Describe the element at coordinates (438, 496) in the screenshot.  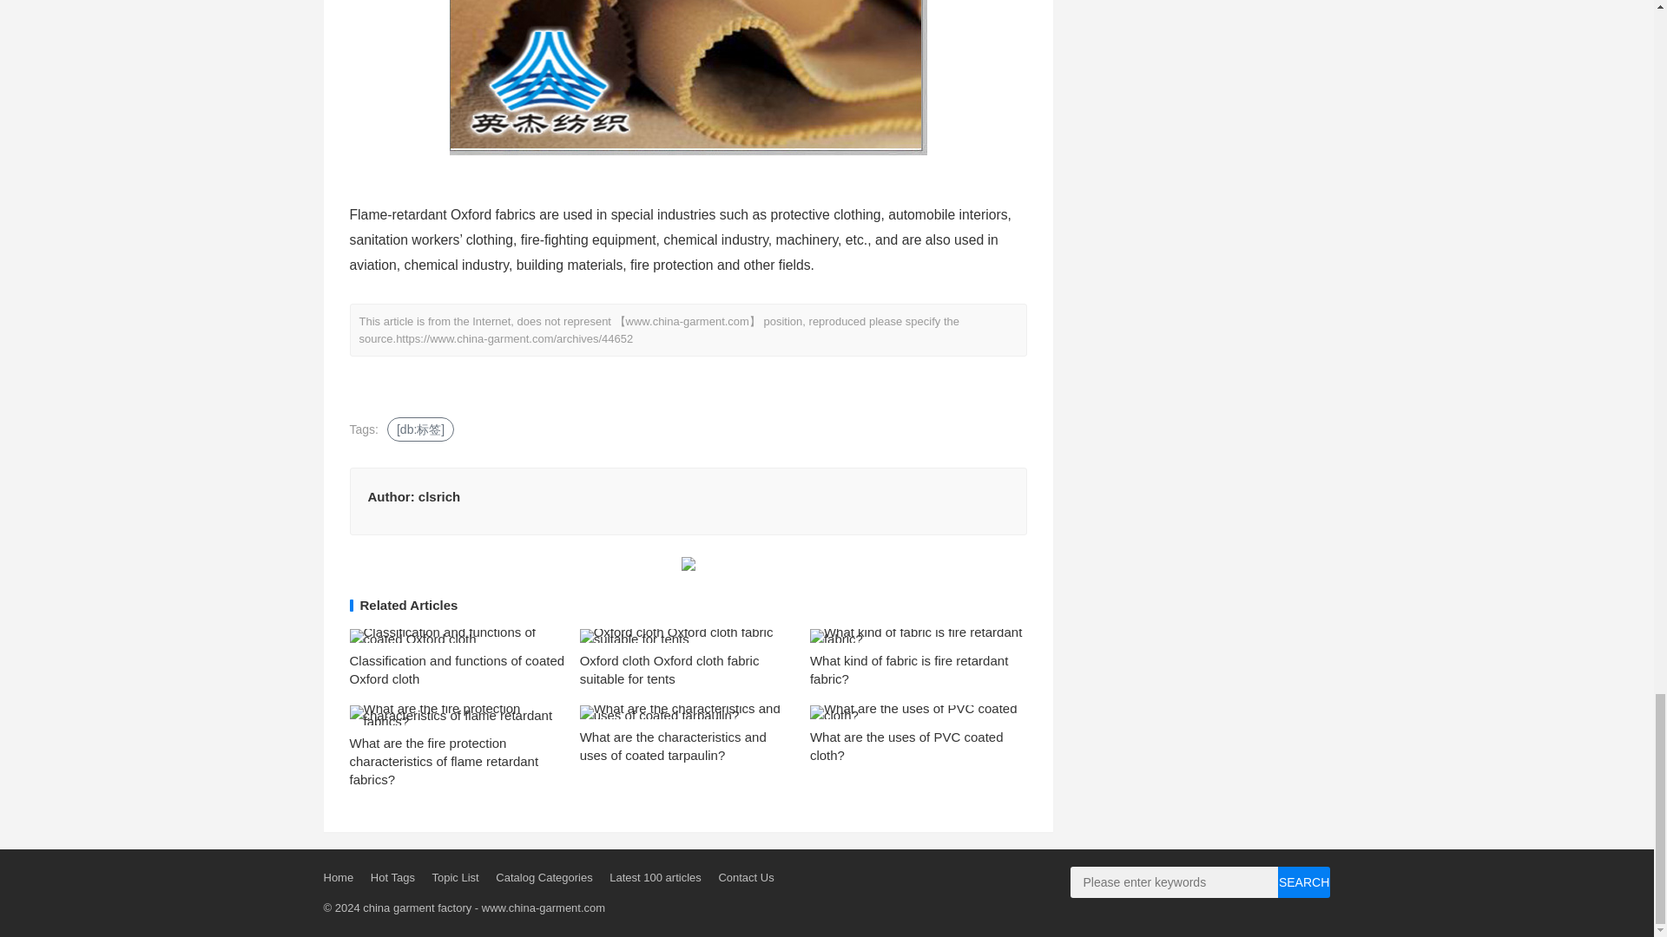
I see `clsrich` at that location.